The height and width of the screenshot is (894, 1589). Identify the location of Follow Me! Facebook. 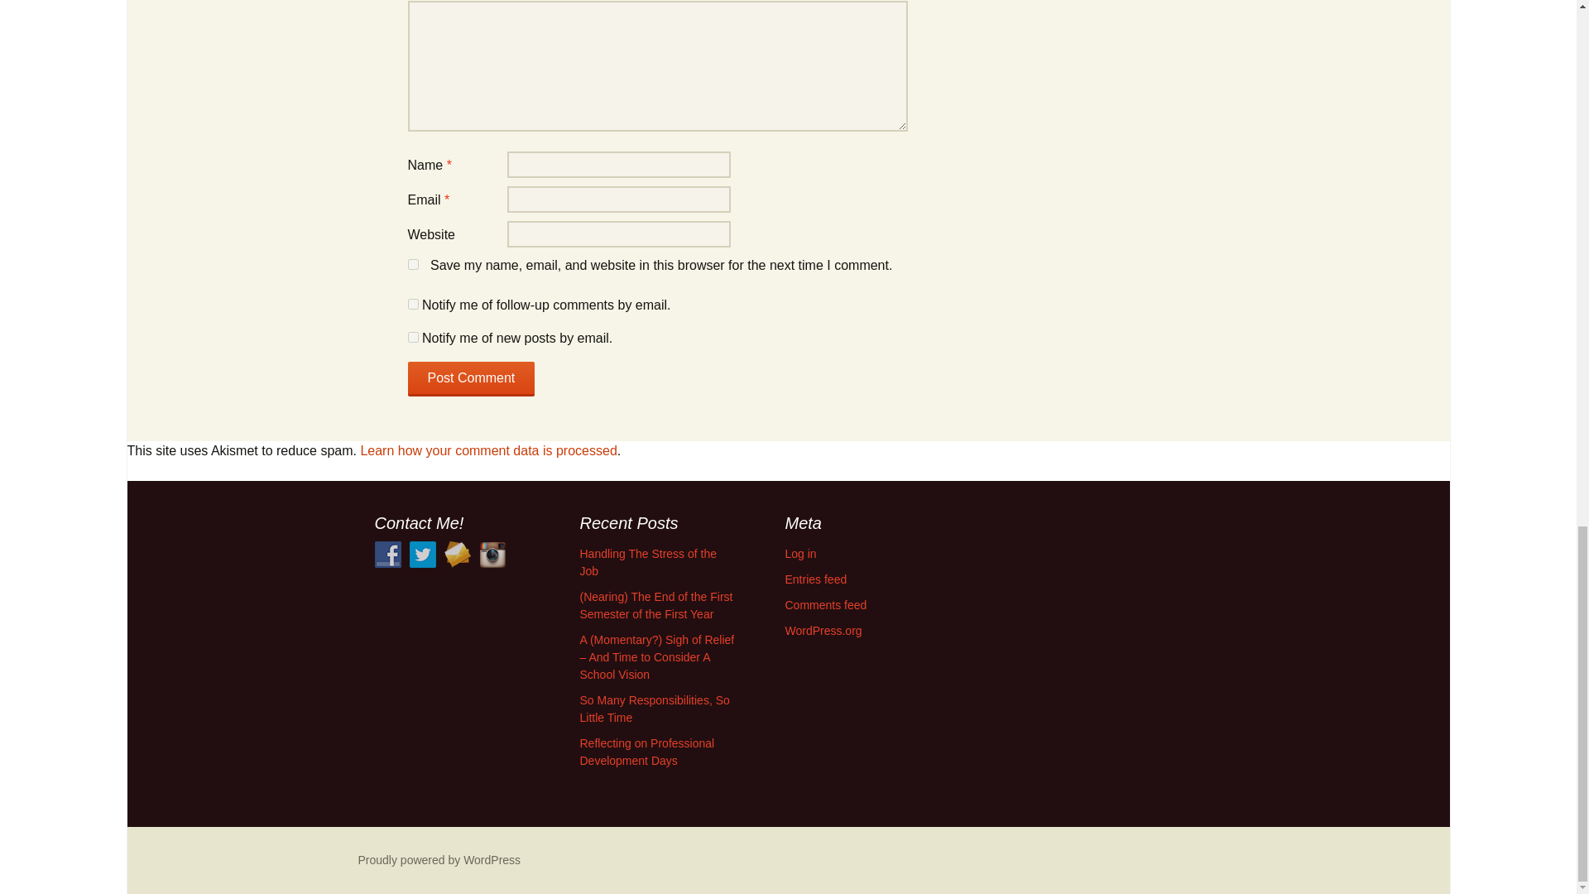
(386, 555).